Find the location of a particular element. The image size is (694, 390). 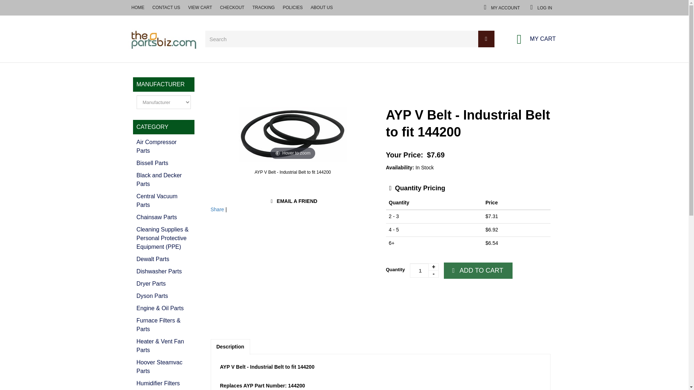

TRACKING is located at coordinates (292, 172).